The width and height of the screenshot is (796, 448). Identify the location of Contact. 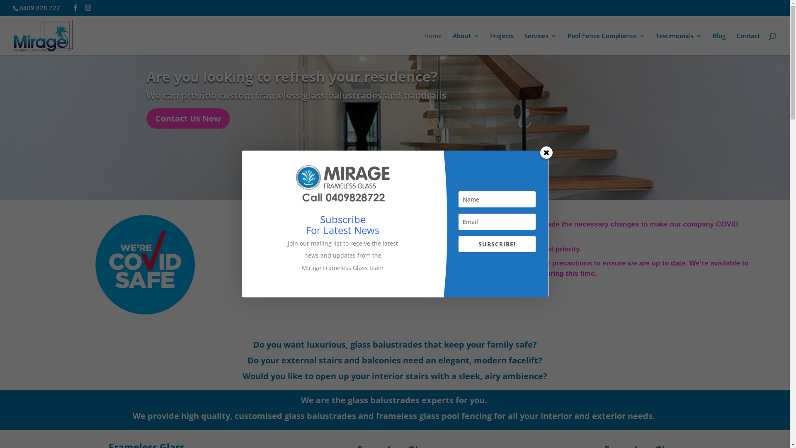
(748, 43).